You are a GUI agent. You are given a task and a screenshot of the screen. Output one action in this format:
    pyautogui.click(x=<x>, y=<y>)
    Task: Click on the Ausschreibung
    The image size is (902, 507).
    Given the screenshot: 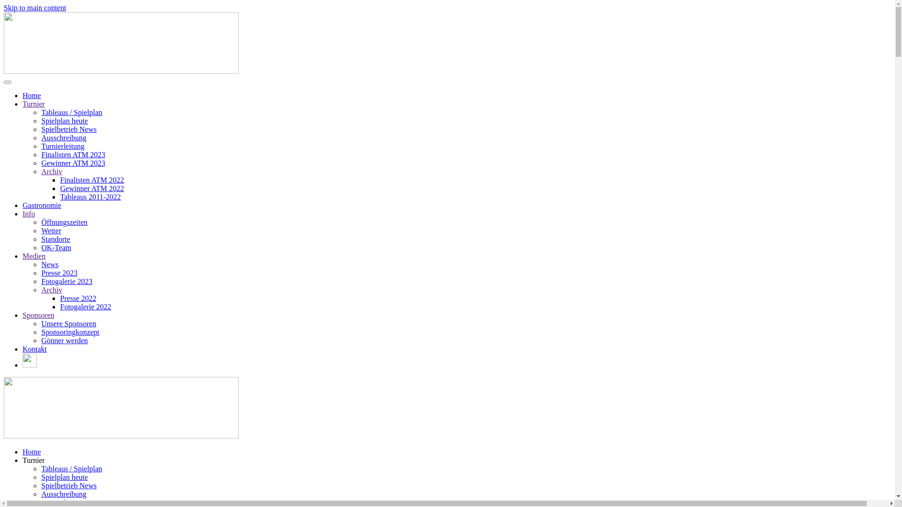 What is the action you would take?
    pyautogui.click(x=64, y=138)
    